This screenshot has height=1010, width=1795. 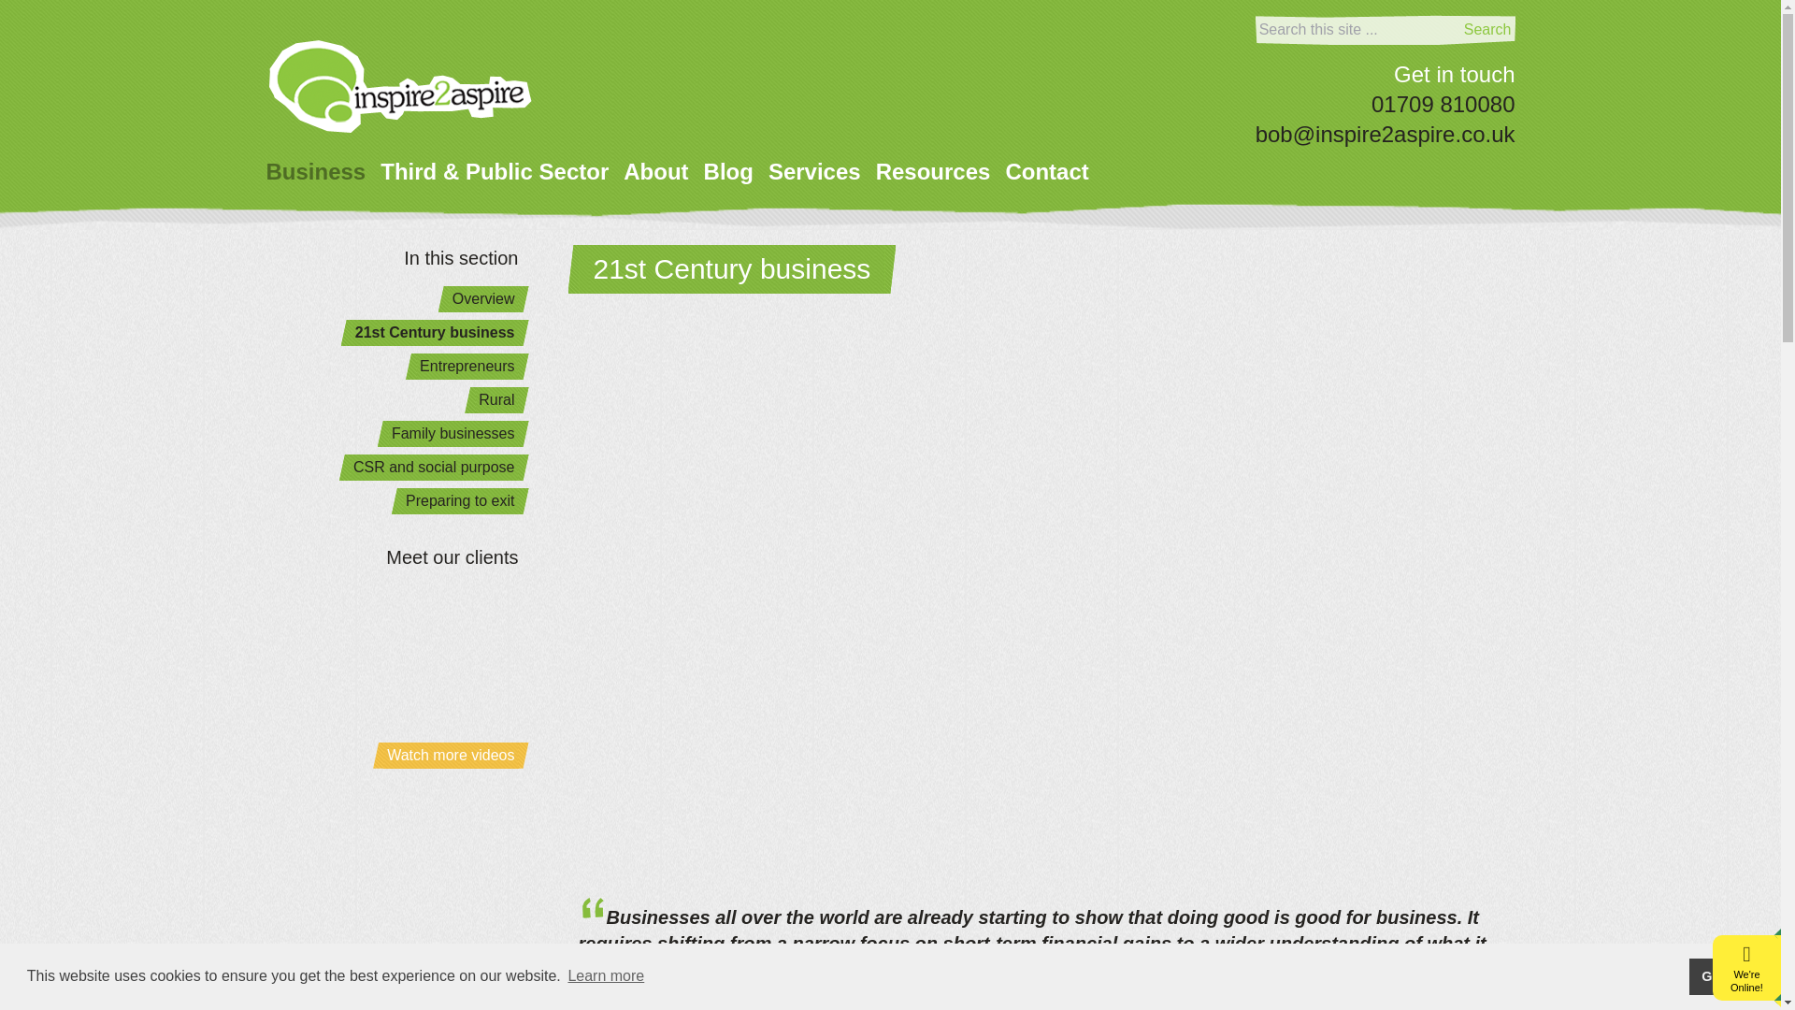 What do you see at coordinates (1746, 980) in the screenshot?
I see `We're Online!` at bounding box center [1746, 980].